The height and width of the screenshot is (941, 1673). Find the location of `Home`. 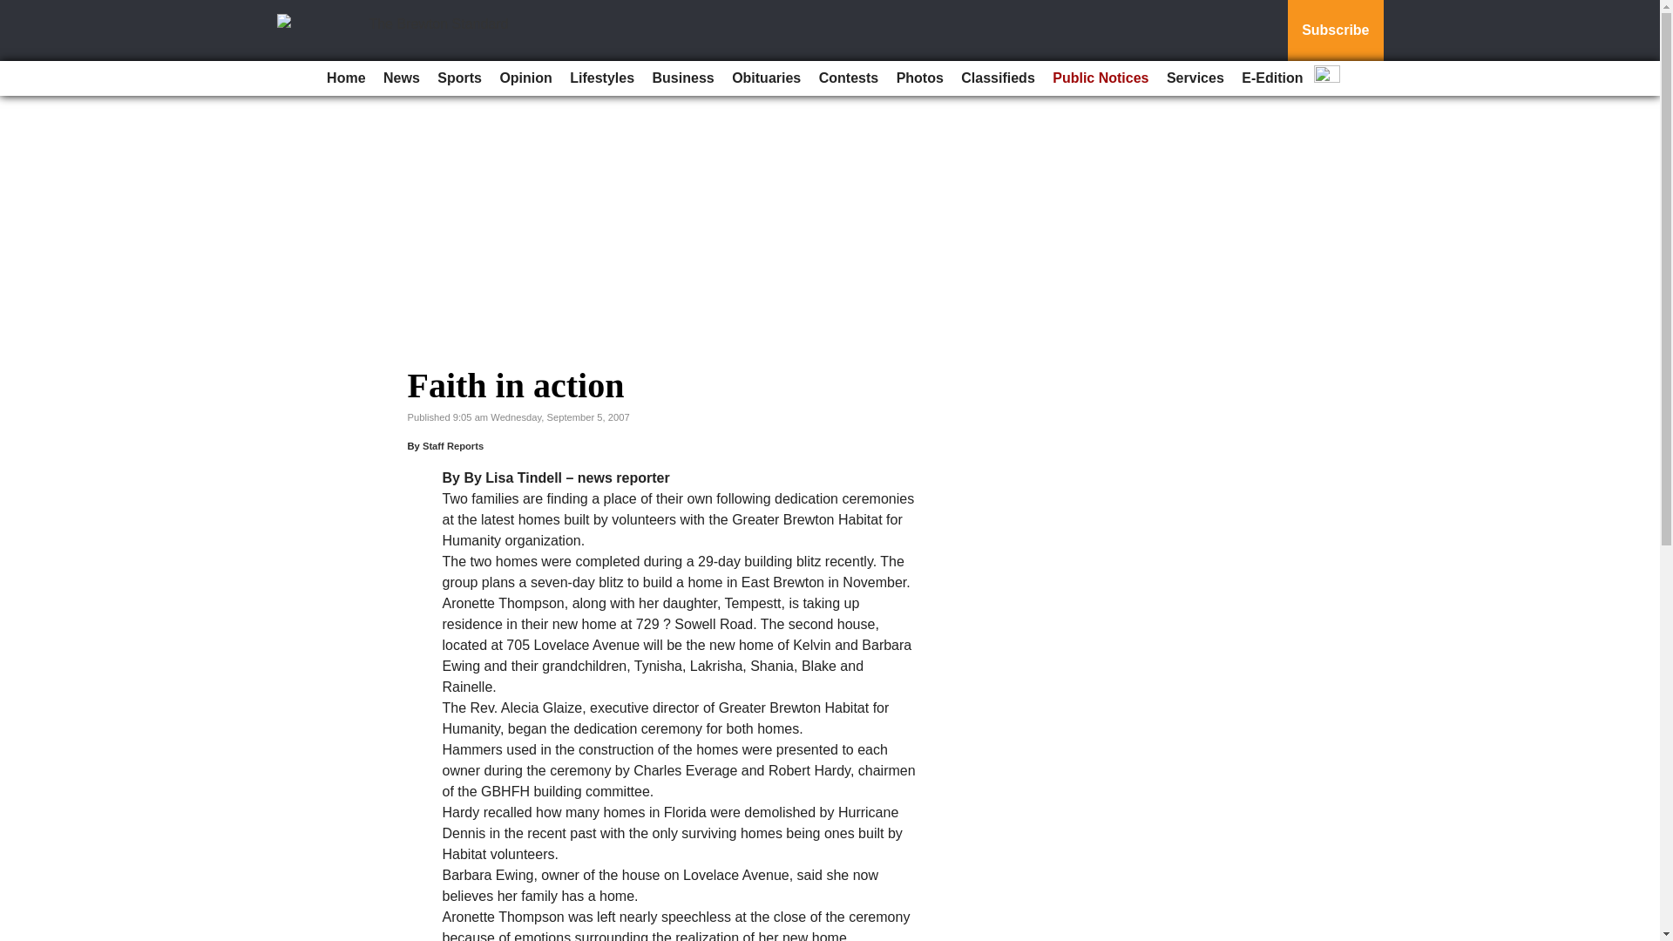

Home is located at coordinates (345, 78).